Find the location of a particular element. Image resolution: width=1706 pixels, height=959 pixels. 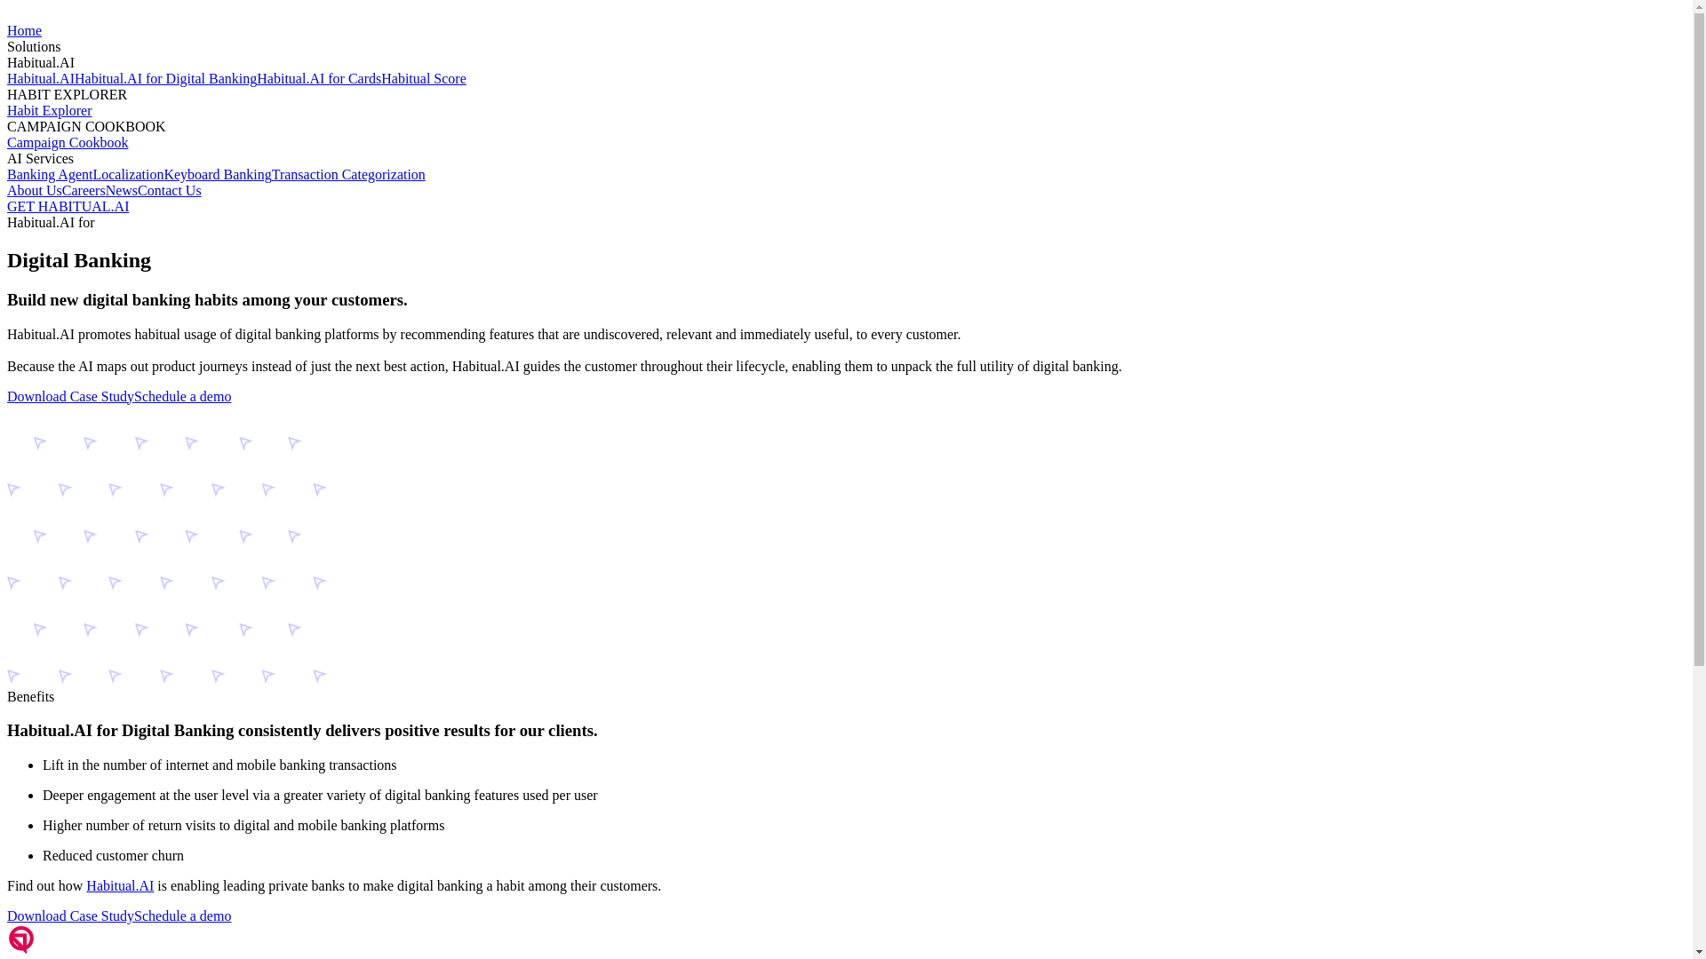

Home is located at coordinates (25, 30).